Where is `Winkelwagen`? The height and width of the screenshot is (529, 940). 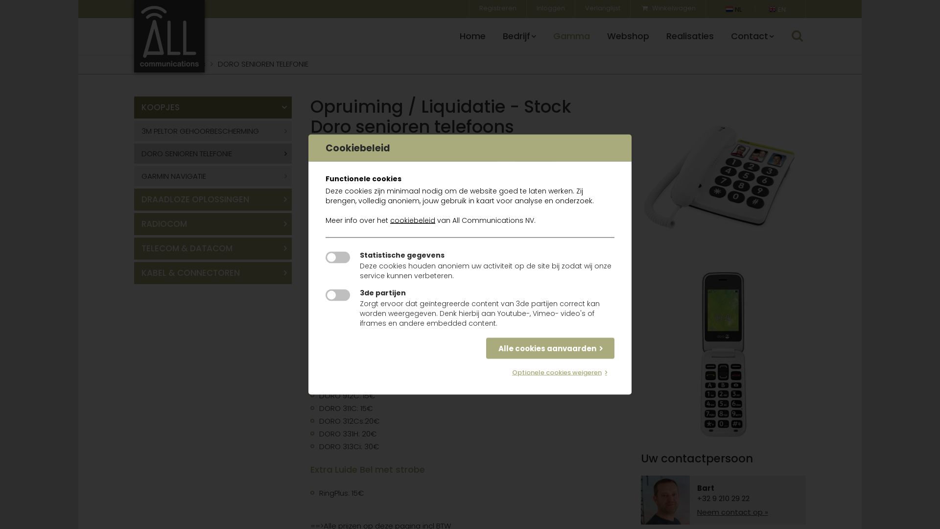 Winkelwagen is located at coordinates (668, 8).